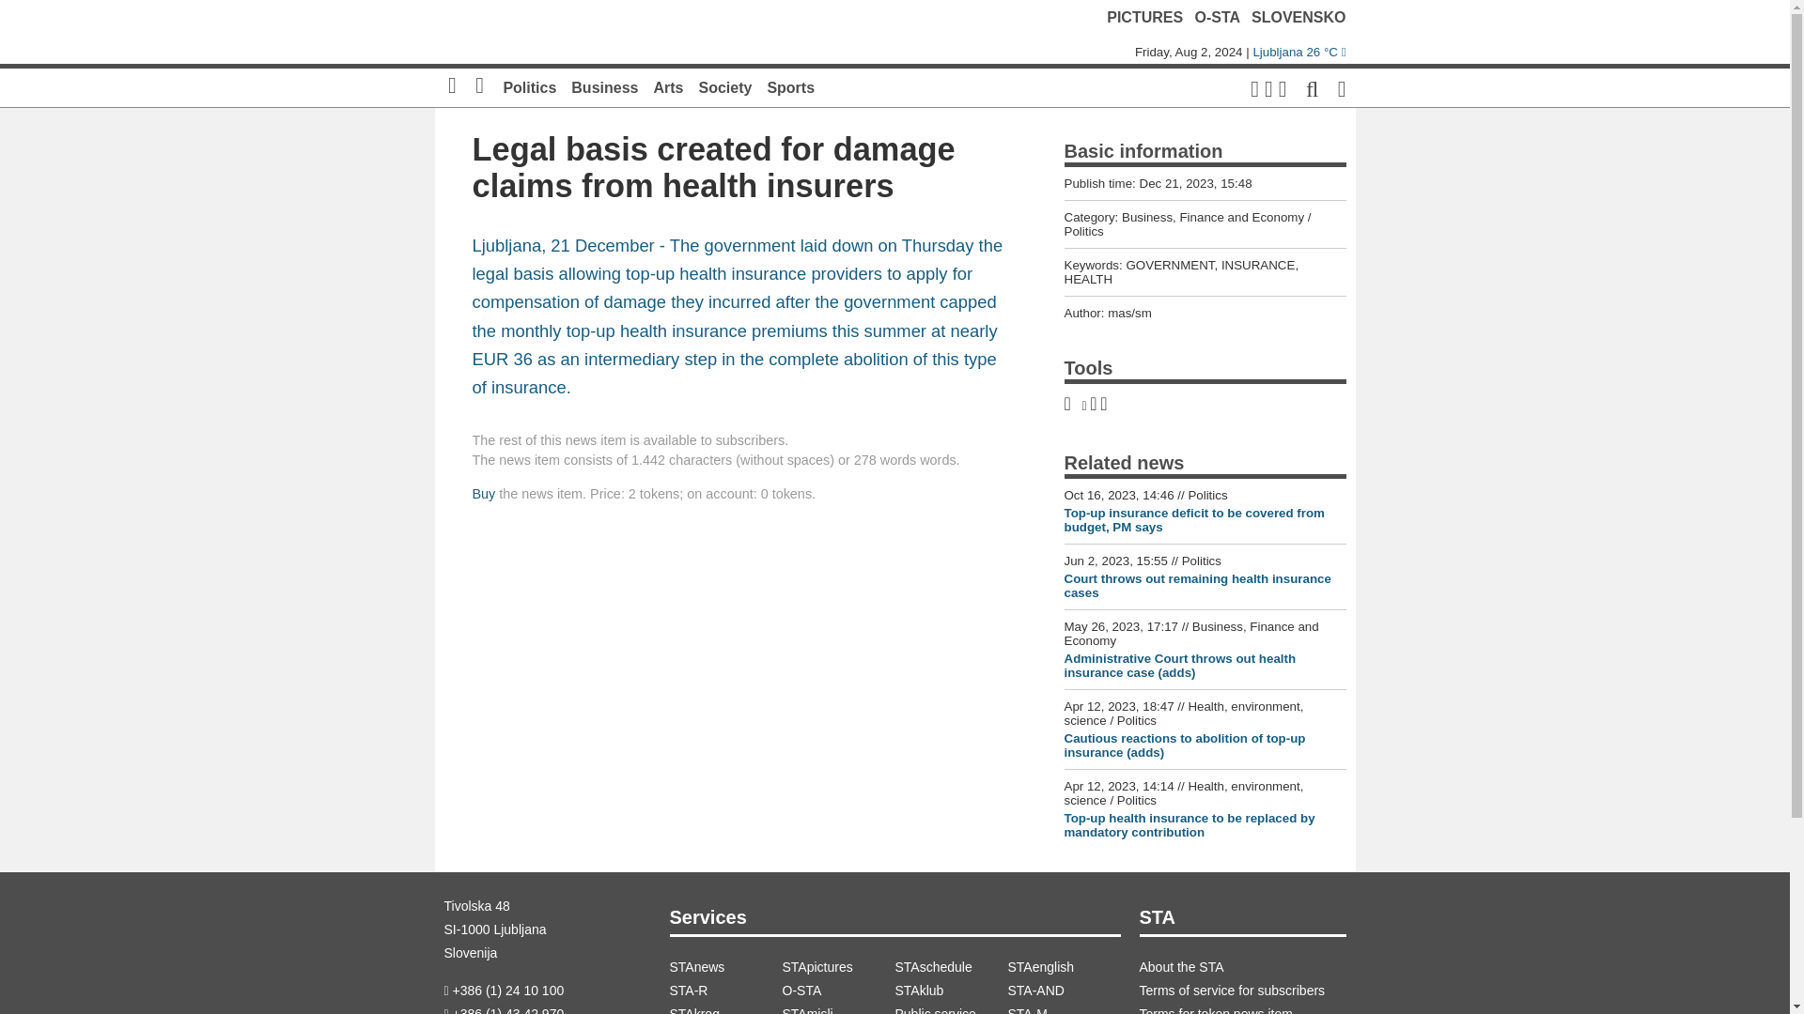 The height and width of the screenshot is (1014, 1804). I want to click on Buy, so click(483, 494).